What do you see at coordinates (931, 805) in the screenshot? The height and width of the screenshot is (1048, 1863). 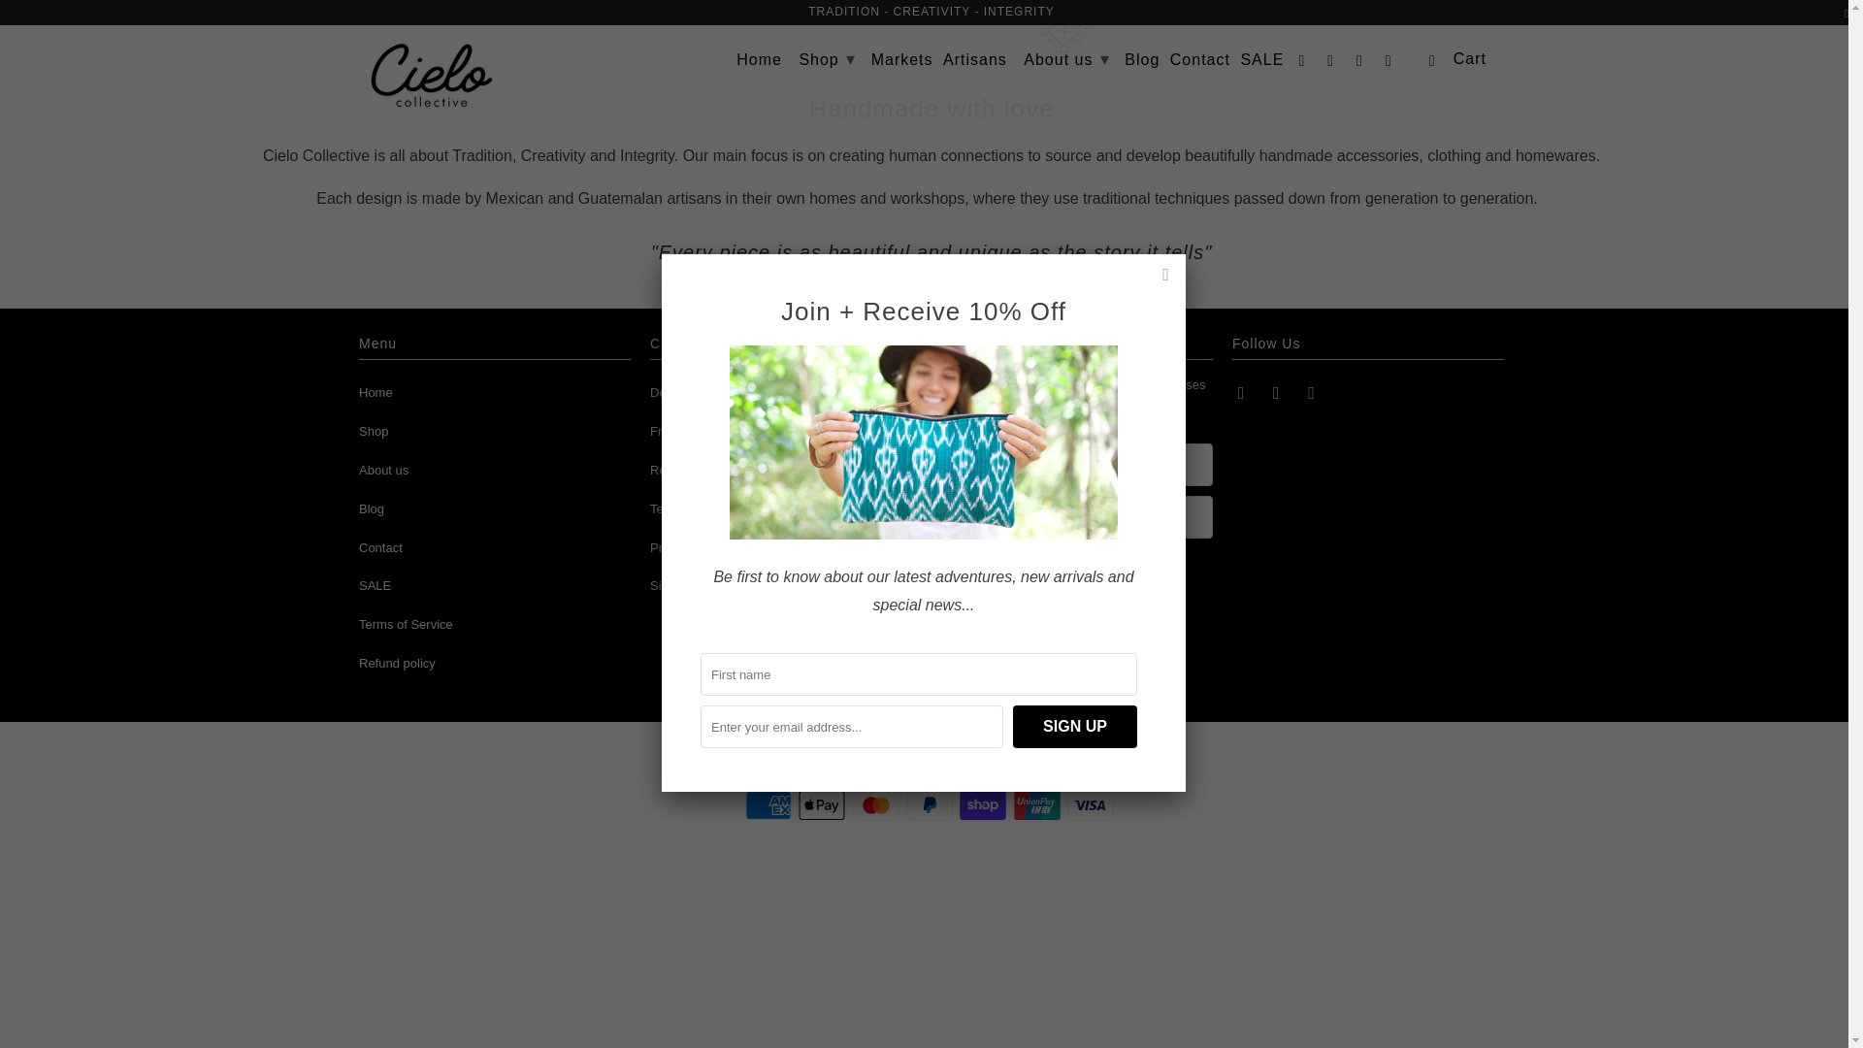 I see `PayPal` at bounding box center [931, 805].